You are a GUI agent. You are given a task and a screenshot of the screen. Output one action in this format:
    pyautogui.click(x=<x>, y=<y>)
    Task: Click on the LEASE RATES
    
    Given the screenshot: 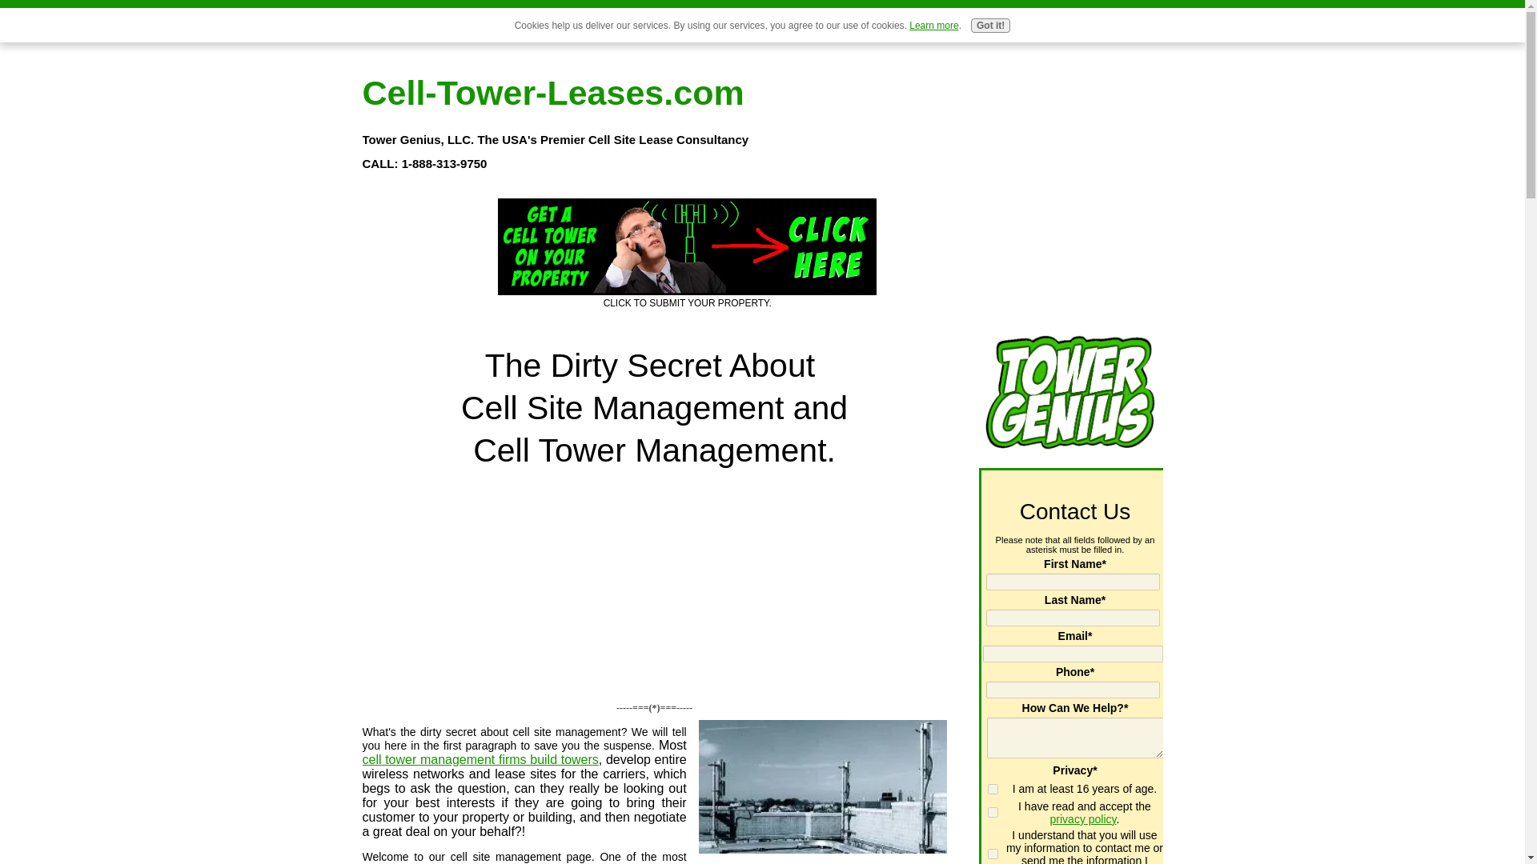 What is the action you would take?
    pyautogui.click(x=498, y=26)
    